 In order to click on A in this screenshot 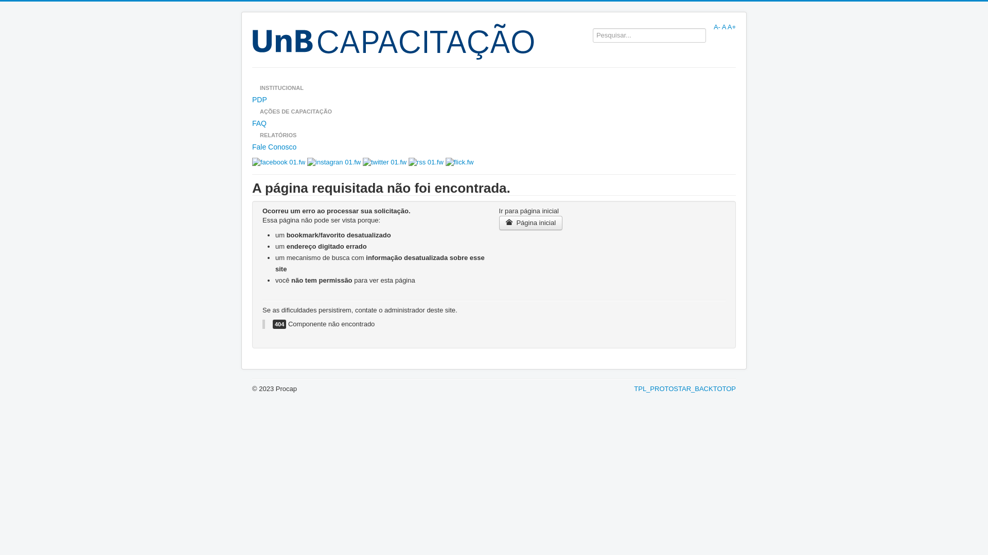, I will do `click(724, 27)`.